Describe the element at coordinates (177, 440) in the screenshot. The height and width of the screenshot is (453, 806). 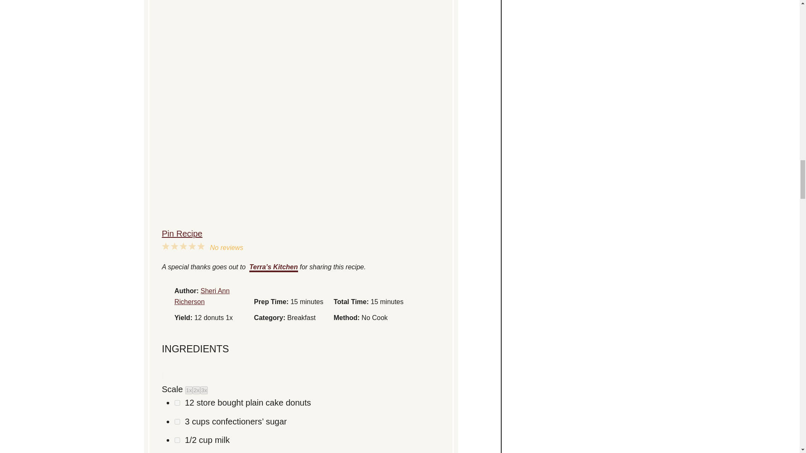
I see `on` at that location.